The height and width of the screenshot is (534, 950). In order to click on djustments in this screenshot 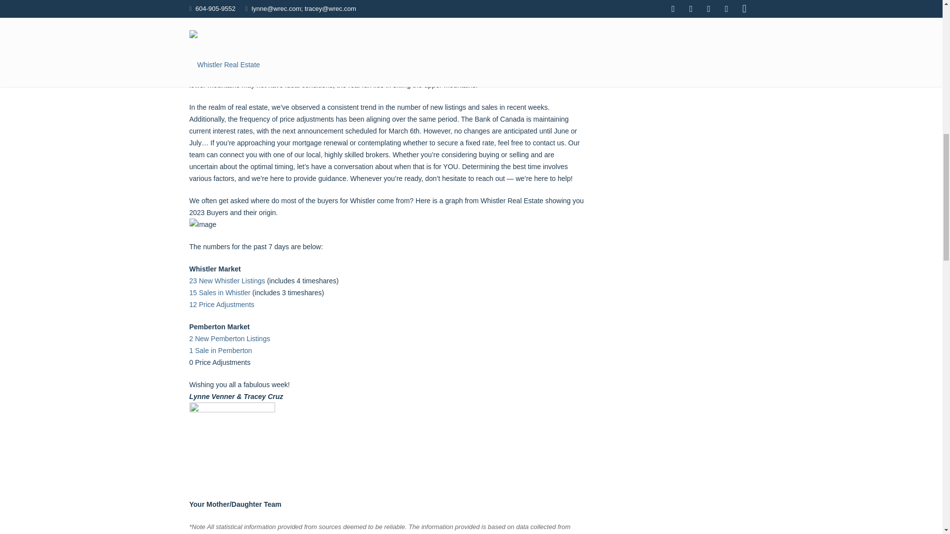, I will do `click(237, 305)`.